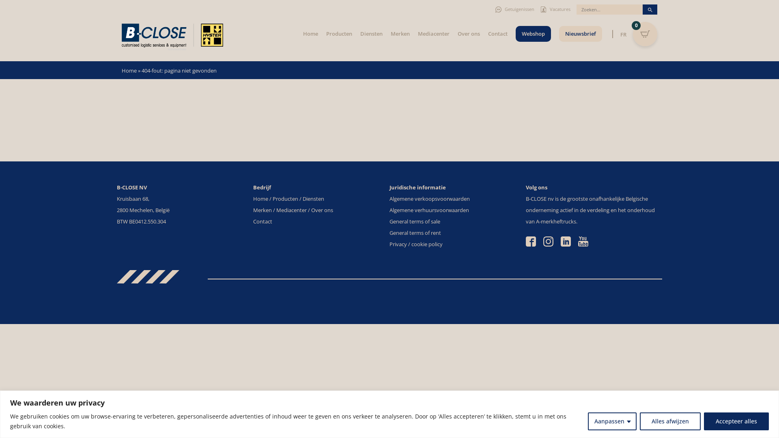 The width and height of the screenshot is (779, 438). What do you see at coordinates (498, 34) in the screenshot?
I see `Contact` at bounding box center [498, 34].